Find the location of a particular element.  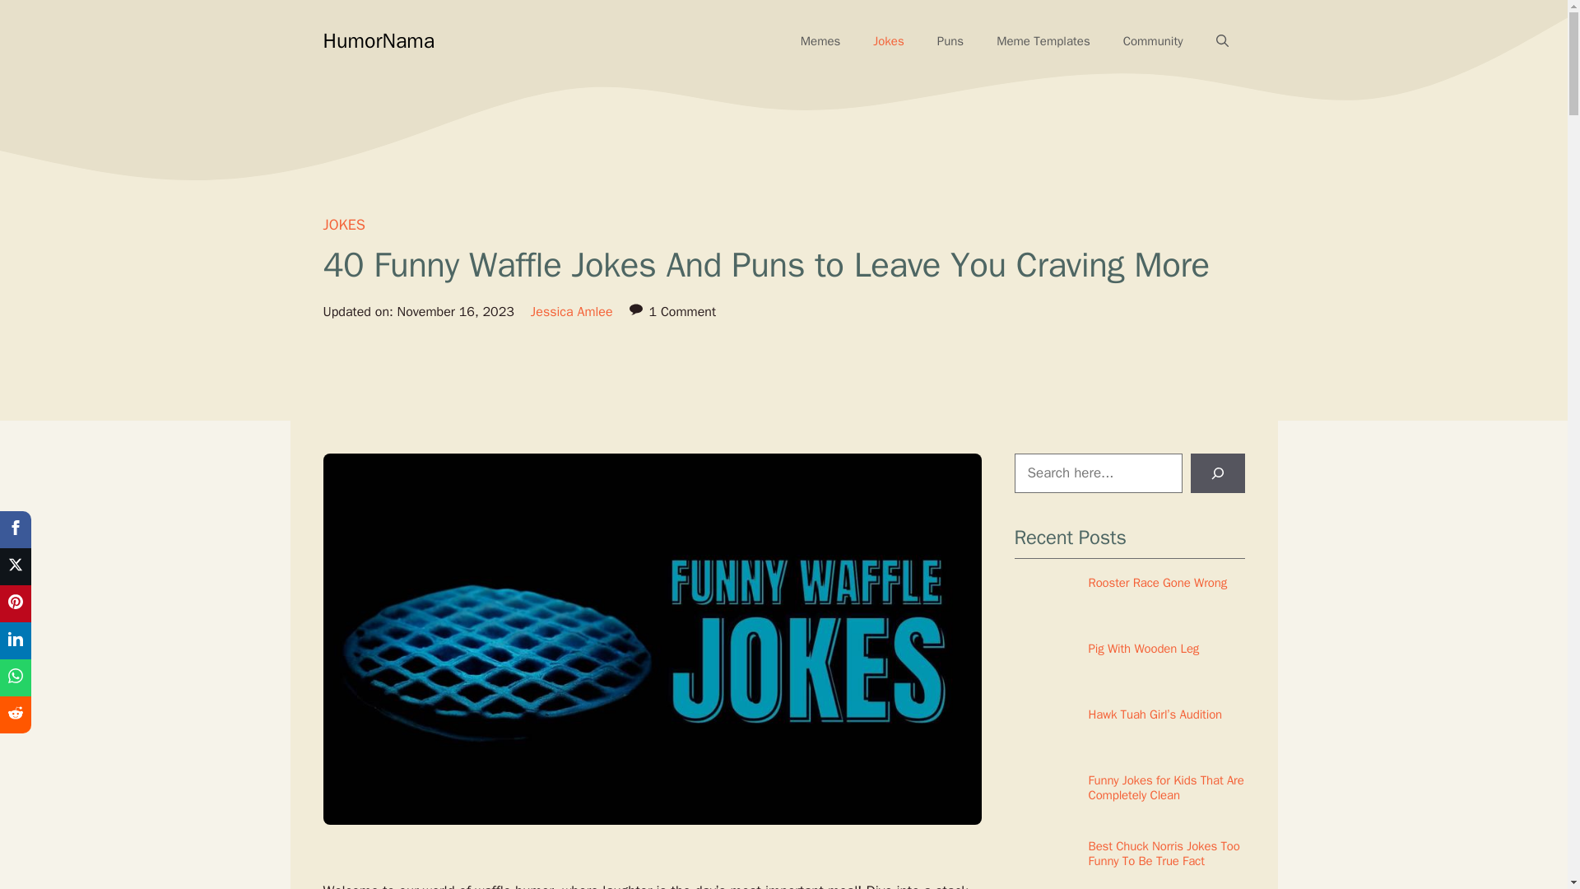

Memes is located at coordinates (820, 41).